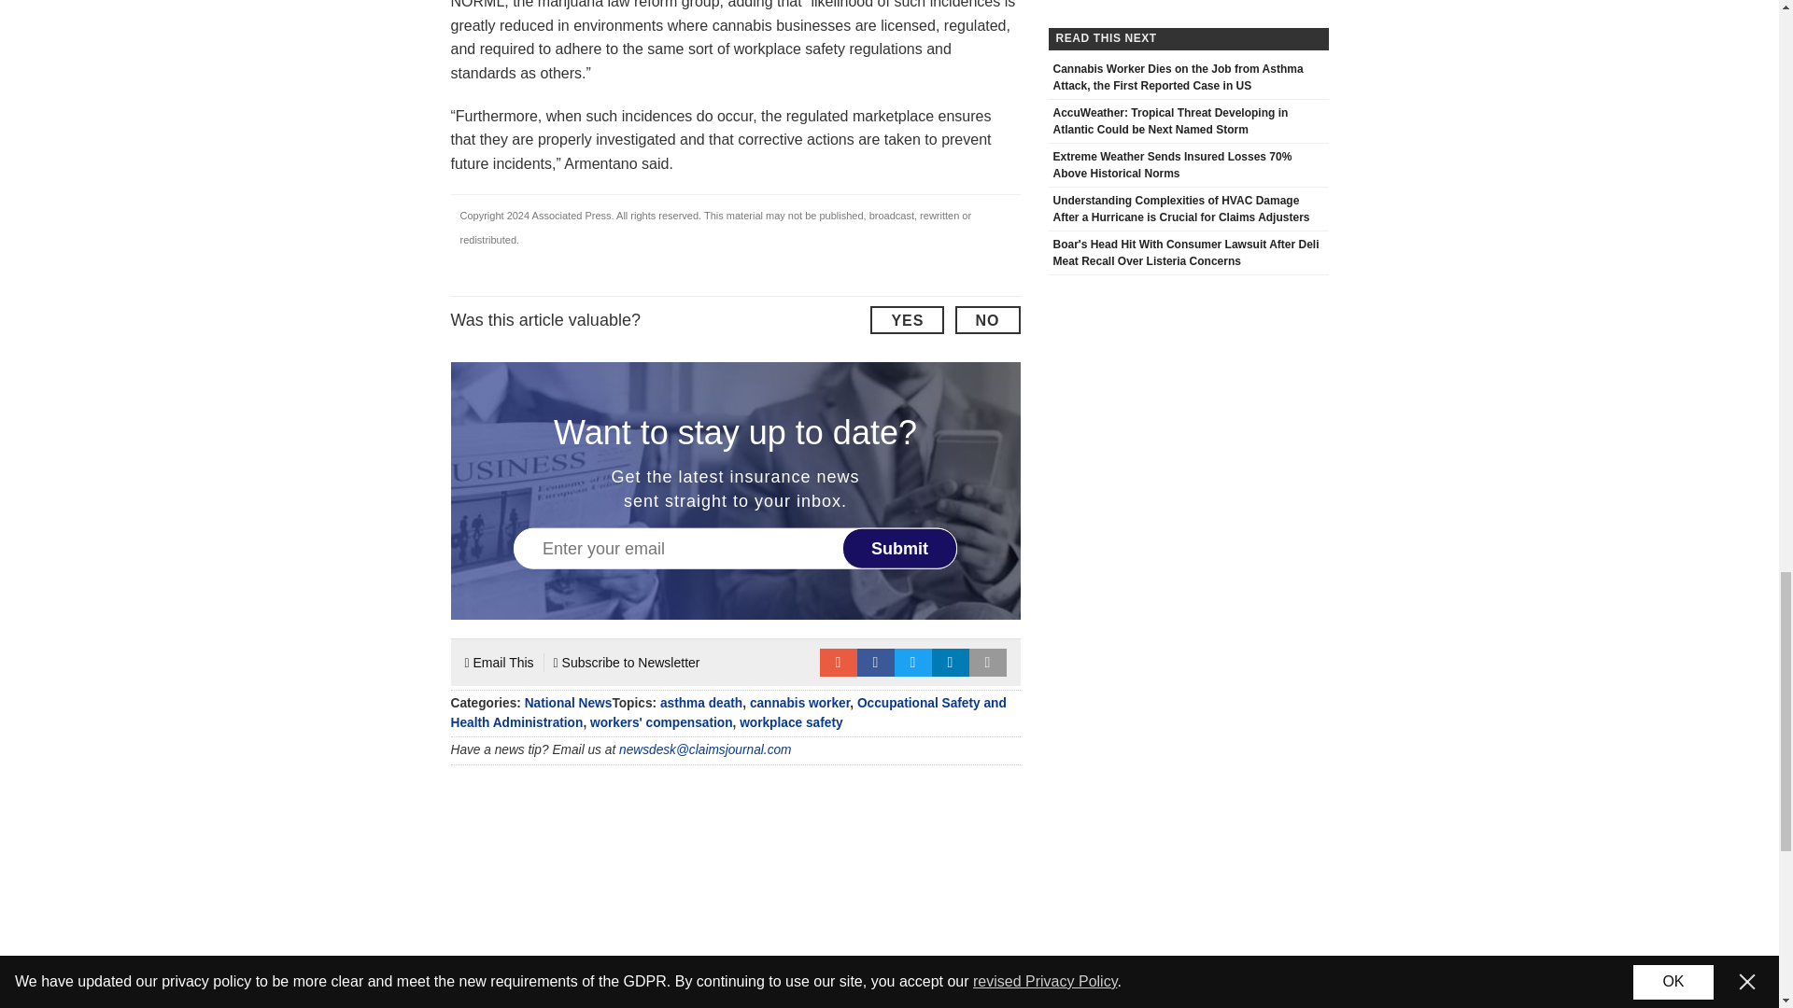  Describe the element at coordinates (900, 547) in the screenshot. I see `Submit` at that location.